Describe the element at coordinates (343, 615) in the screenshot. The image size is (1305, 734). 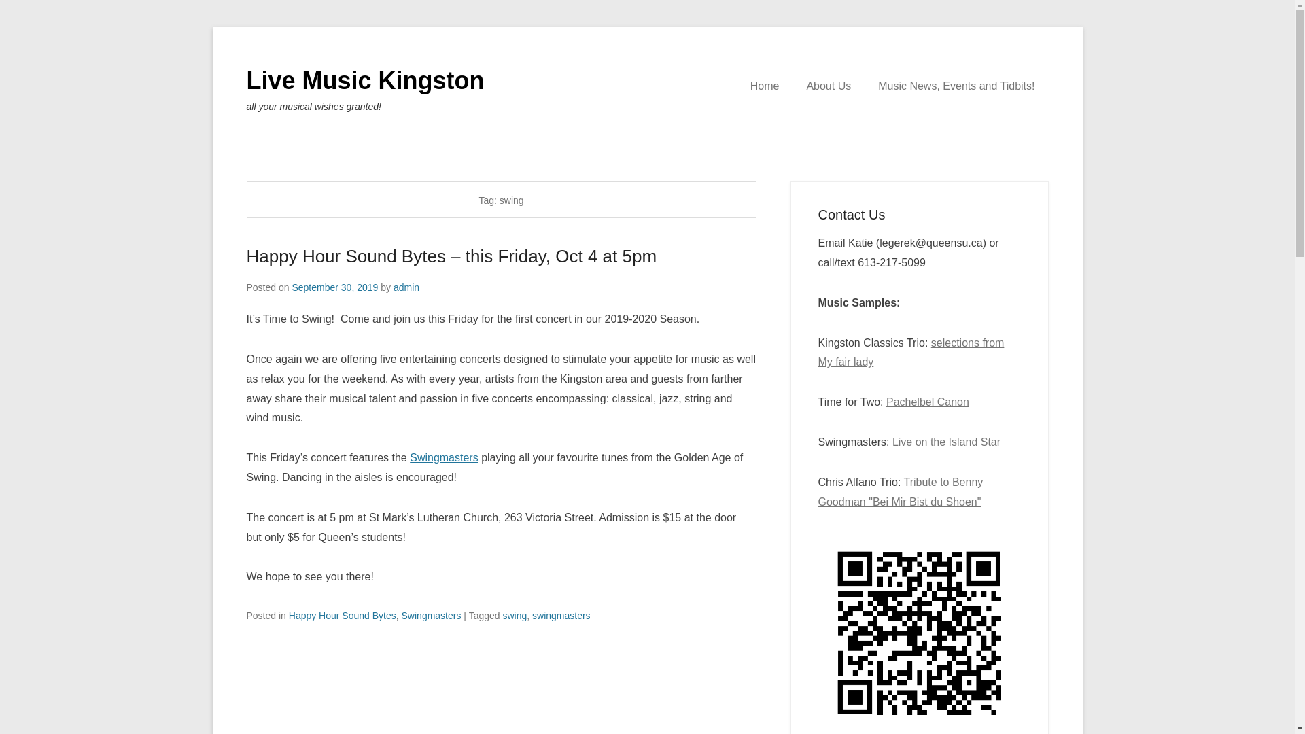
I see `Happy Hour Sound Bytes` at that location.